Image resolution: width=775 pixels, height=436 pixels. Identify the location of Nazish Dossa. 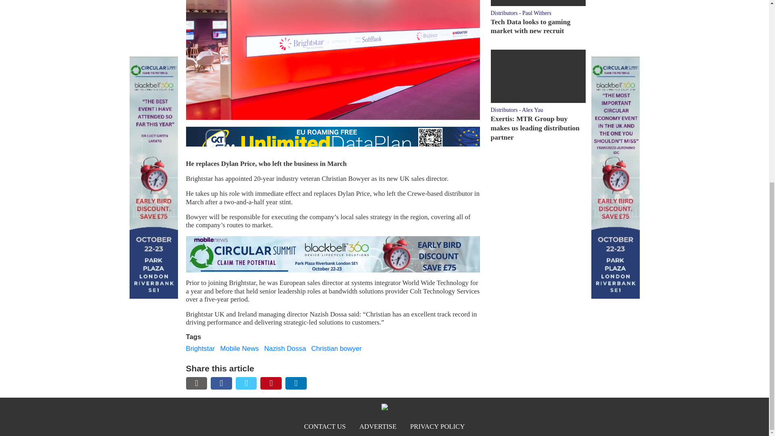
(285, 348).